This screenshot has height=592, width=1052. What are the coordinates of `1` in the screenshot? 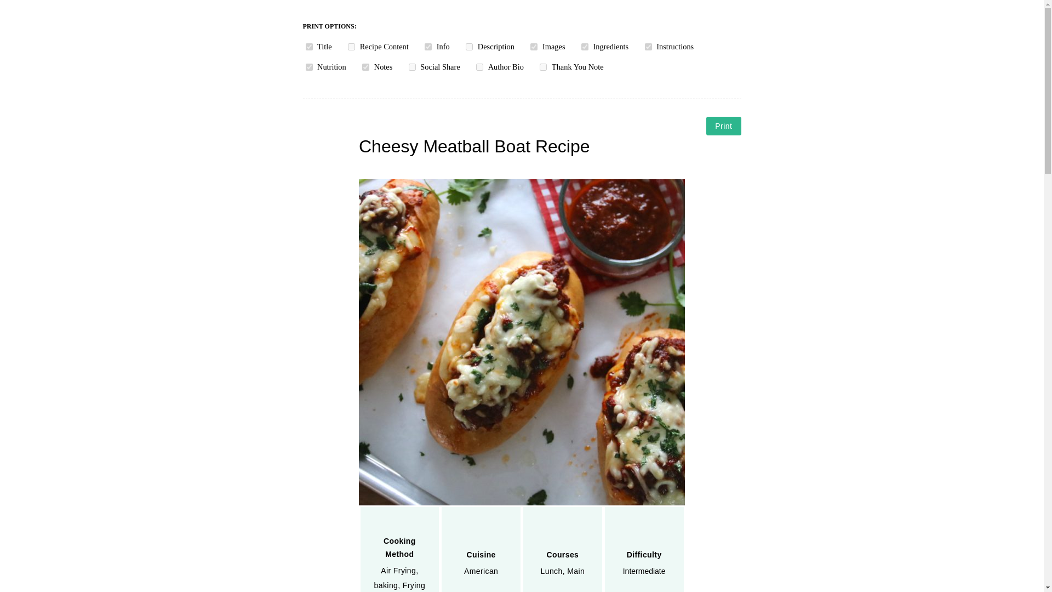 It's located at (365, 67).